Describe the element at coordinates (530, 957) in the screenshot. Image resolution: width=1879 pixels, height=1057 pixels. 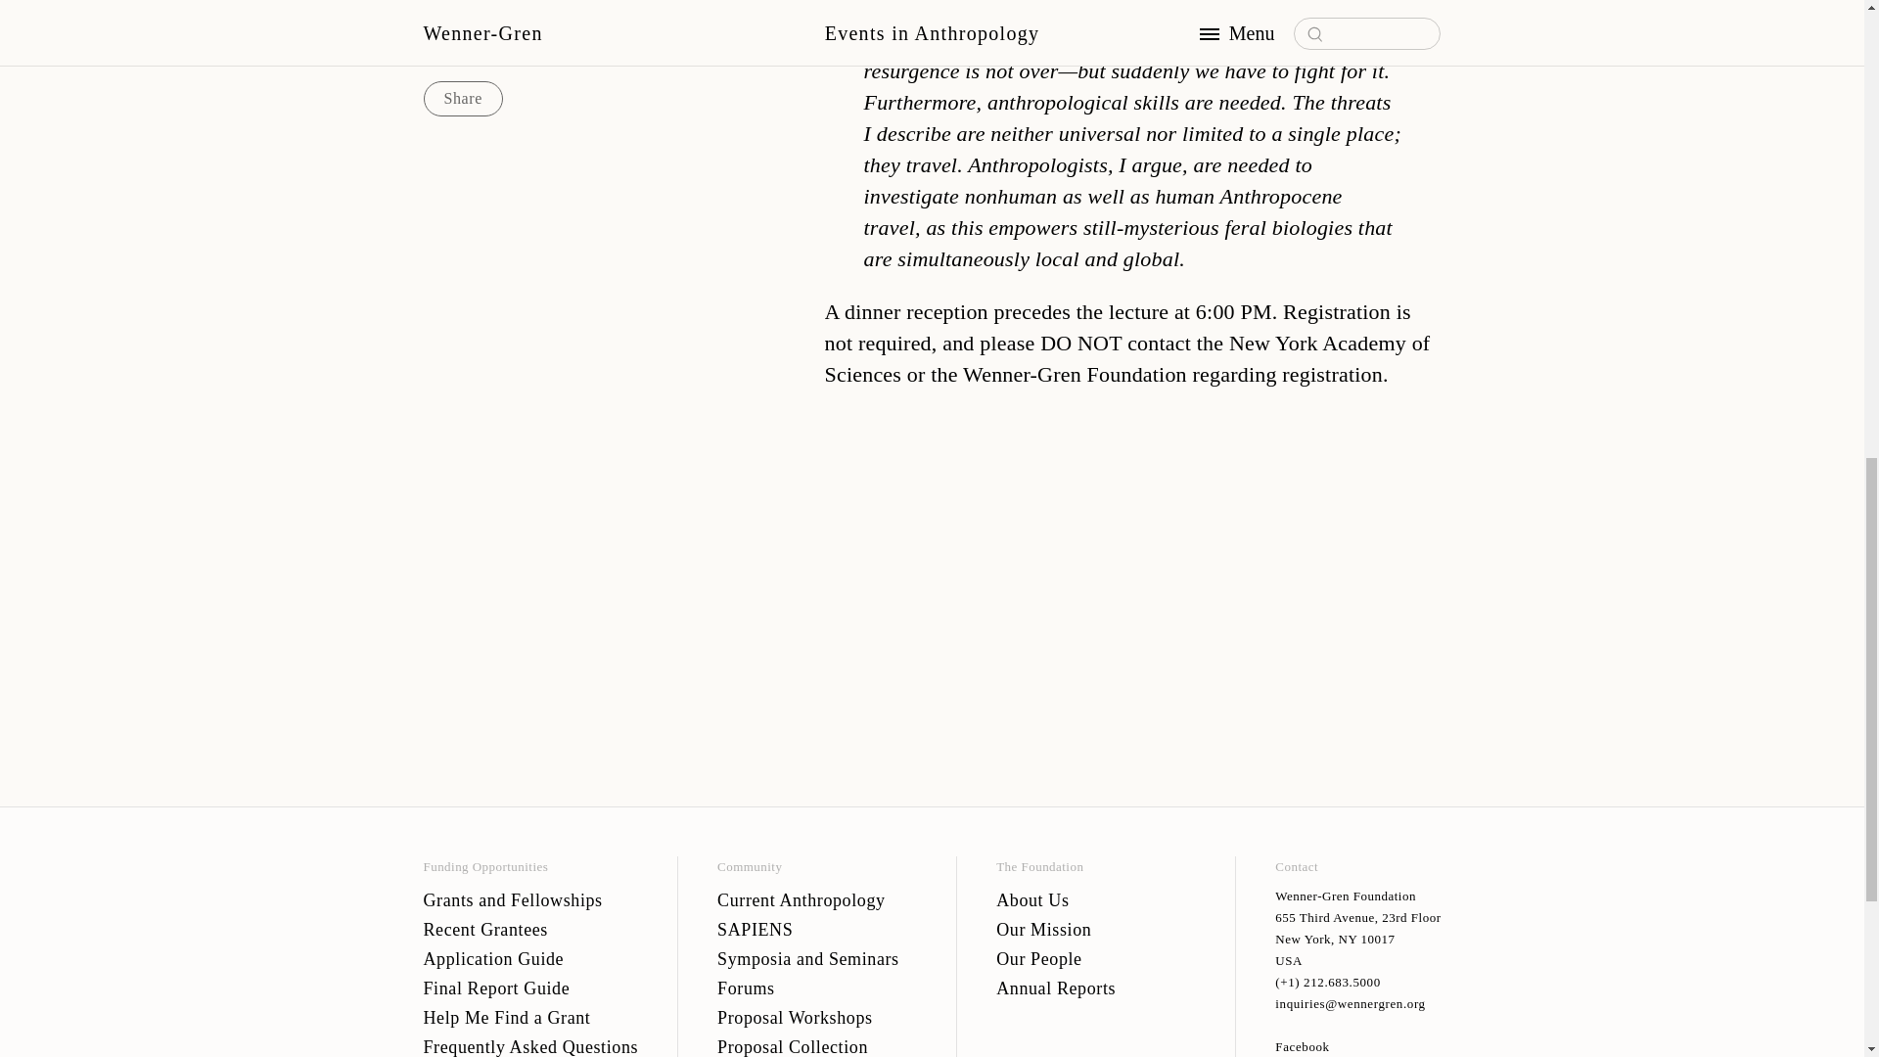
I see `Application Guide` at that location.